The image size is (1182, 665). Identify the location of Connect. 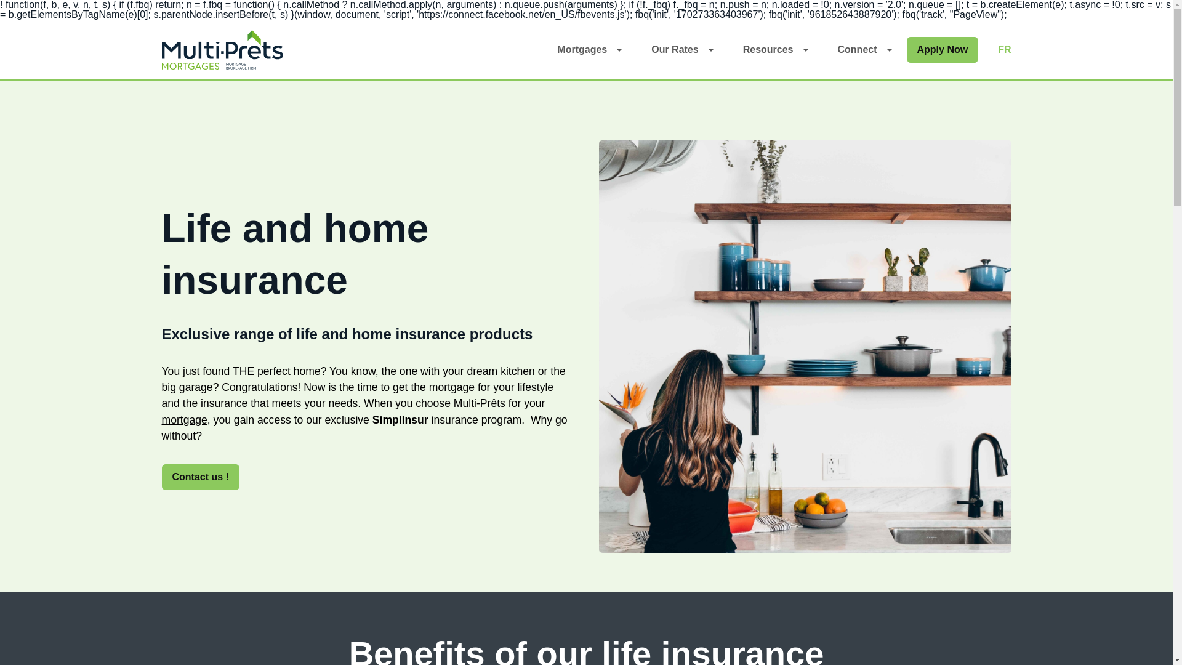
(864, 49).